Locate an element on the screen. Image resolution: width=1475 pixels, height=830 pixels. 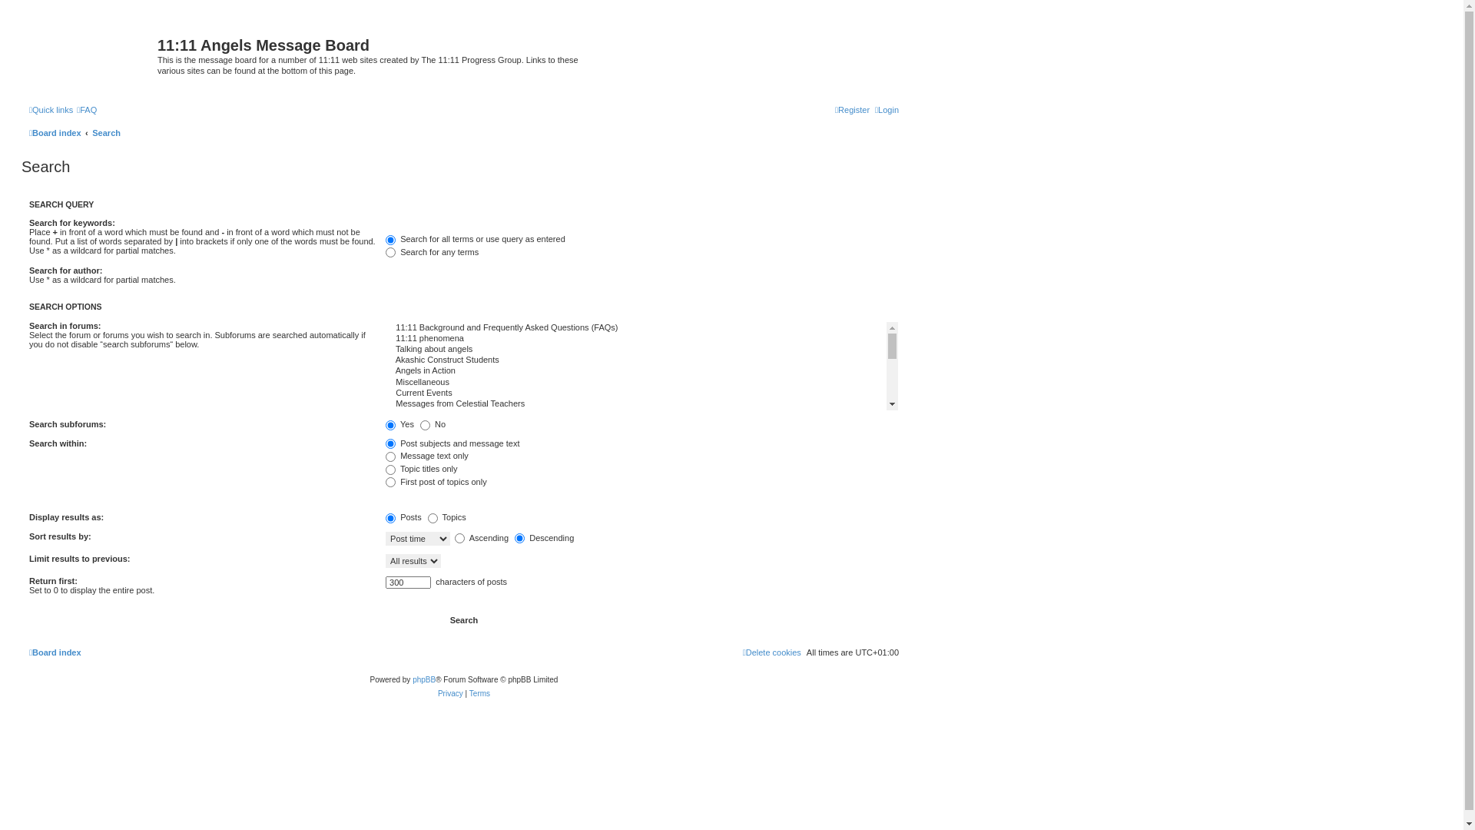
Board index is located at coordinates (91, 50).